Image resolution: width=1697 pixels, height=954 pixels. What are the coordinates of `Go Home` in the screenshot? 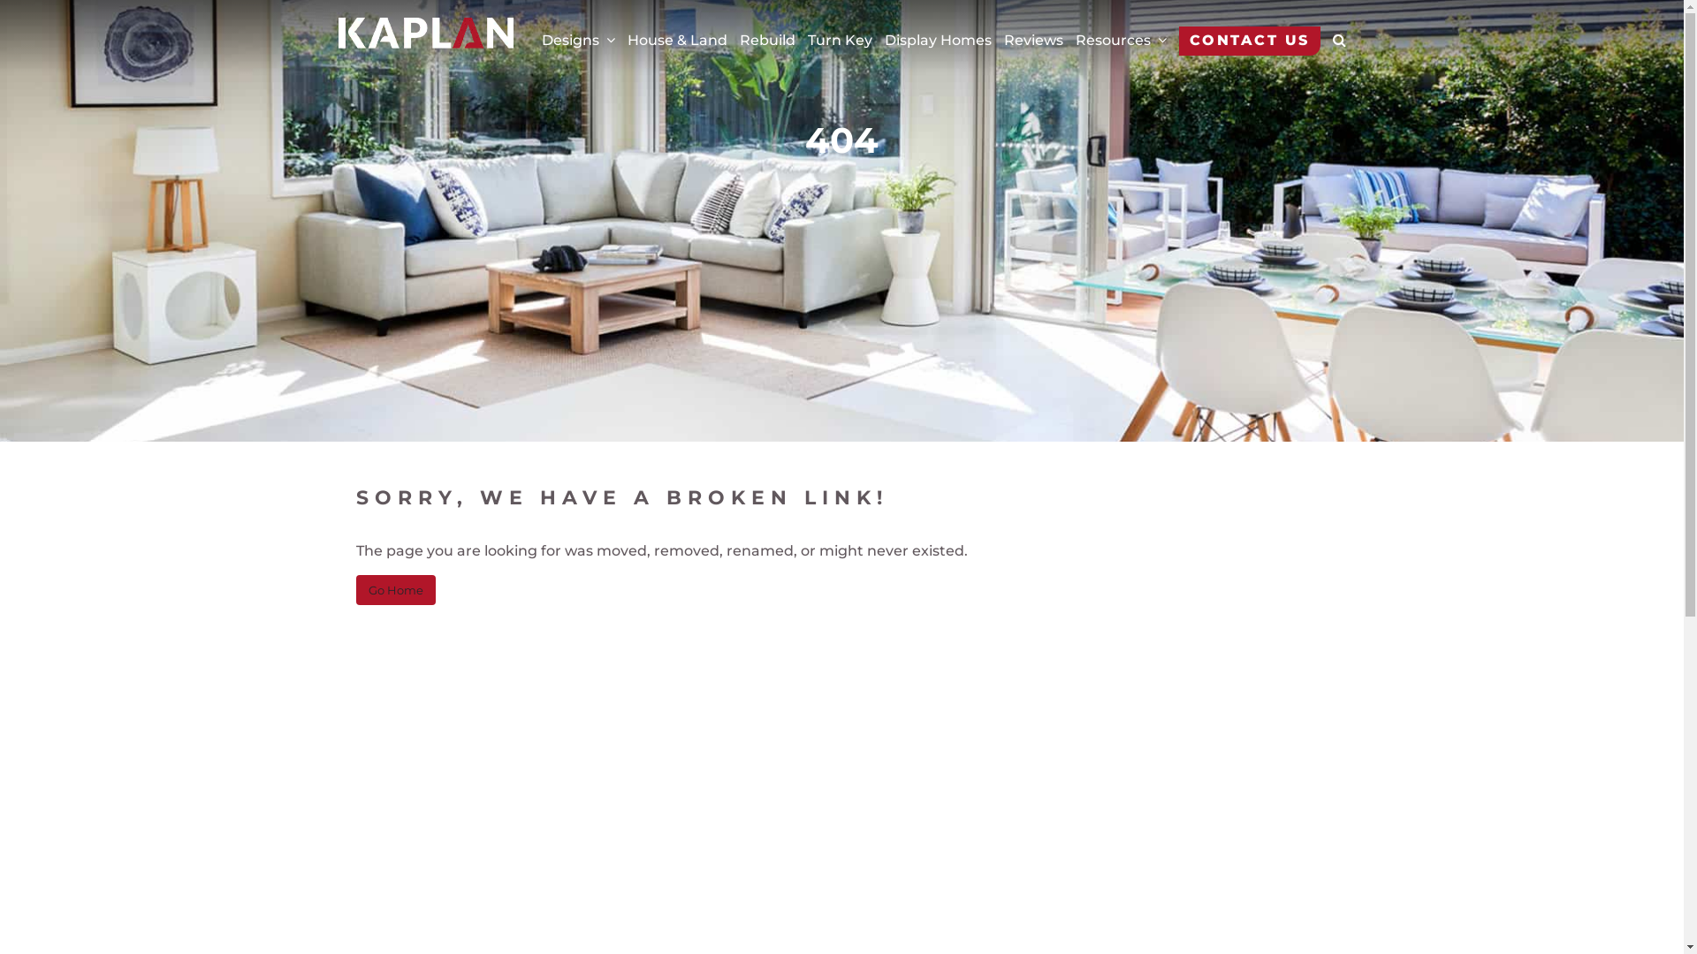 It's located at (394, 590).